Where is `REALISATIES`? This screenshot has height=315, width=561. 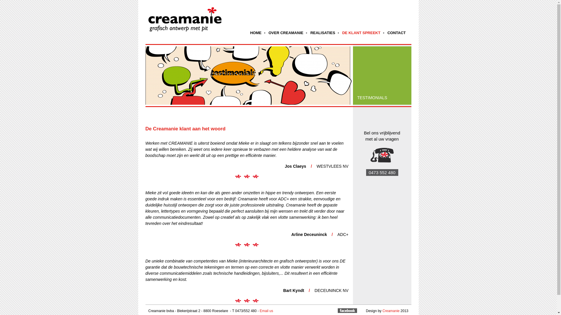 REALISATIES is located at coordinates (323, 33).